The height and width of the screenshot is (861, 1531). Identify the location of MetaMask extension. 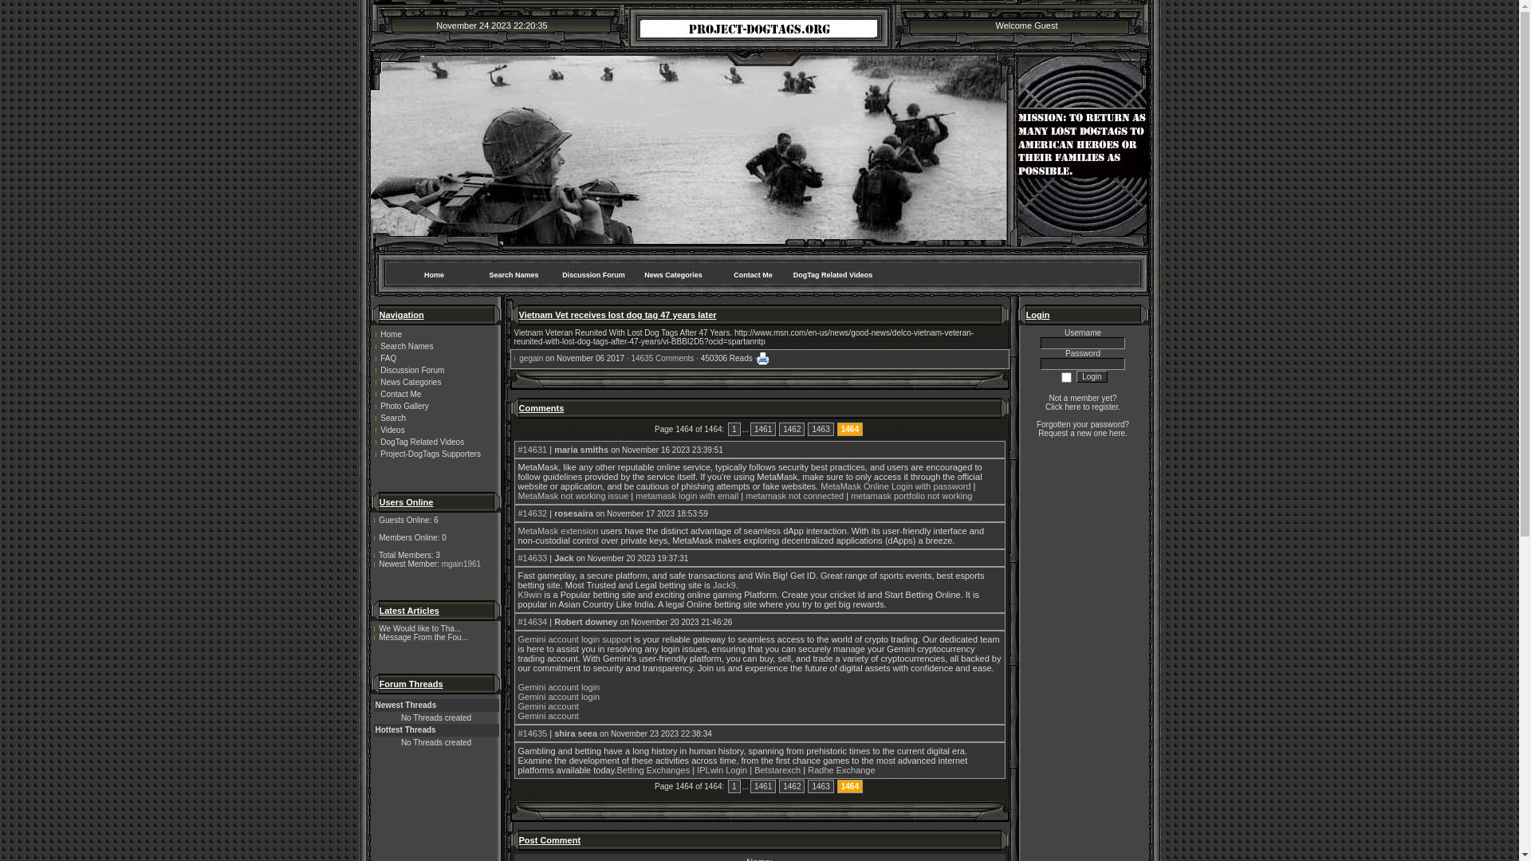
(558, 531).